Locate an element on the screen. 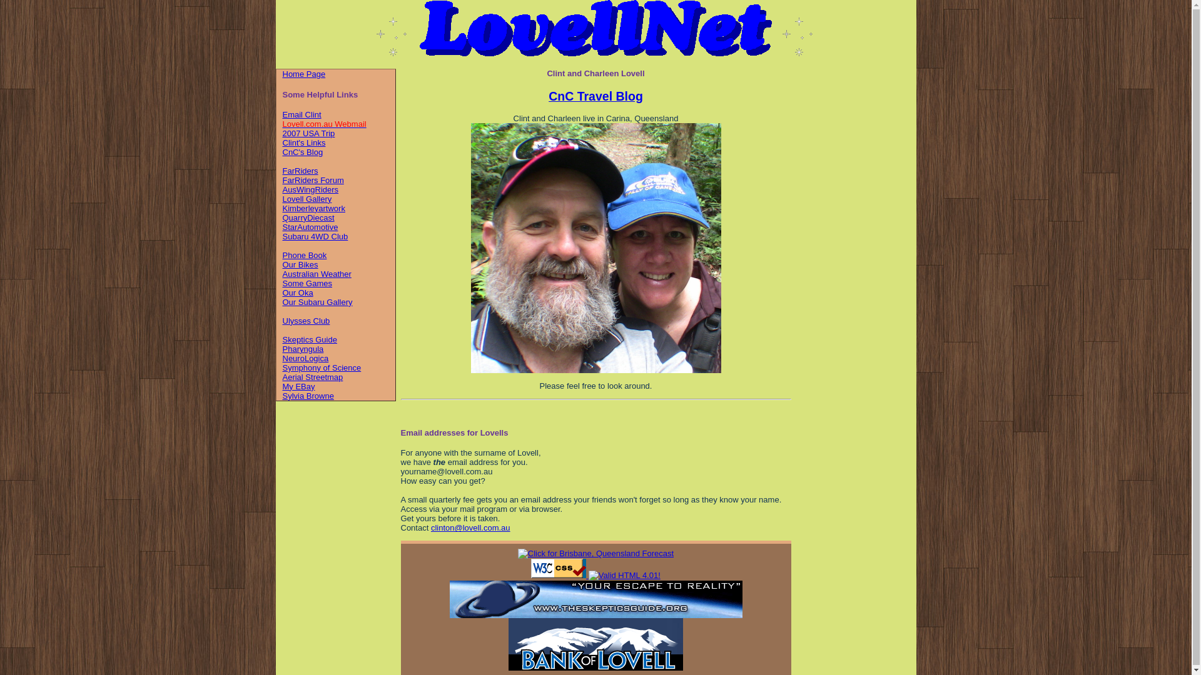  Subaru 4WD Club is located at coordinates (315, 236).